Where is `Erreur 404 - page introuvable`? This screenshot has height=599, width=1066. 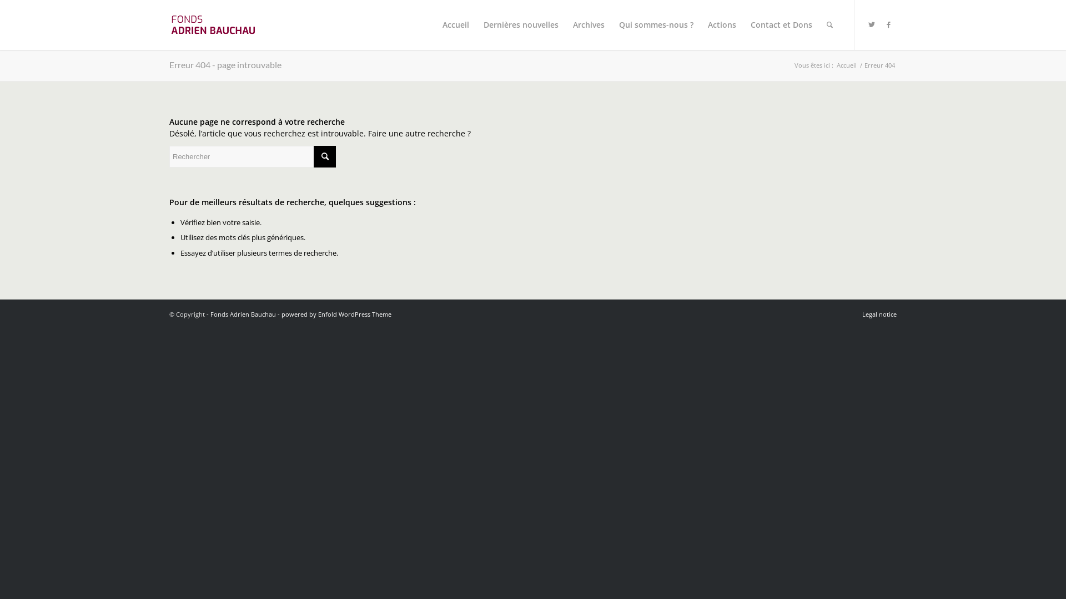 Erreur 404 - page introuvable is located at coordinates (225, 64).